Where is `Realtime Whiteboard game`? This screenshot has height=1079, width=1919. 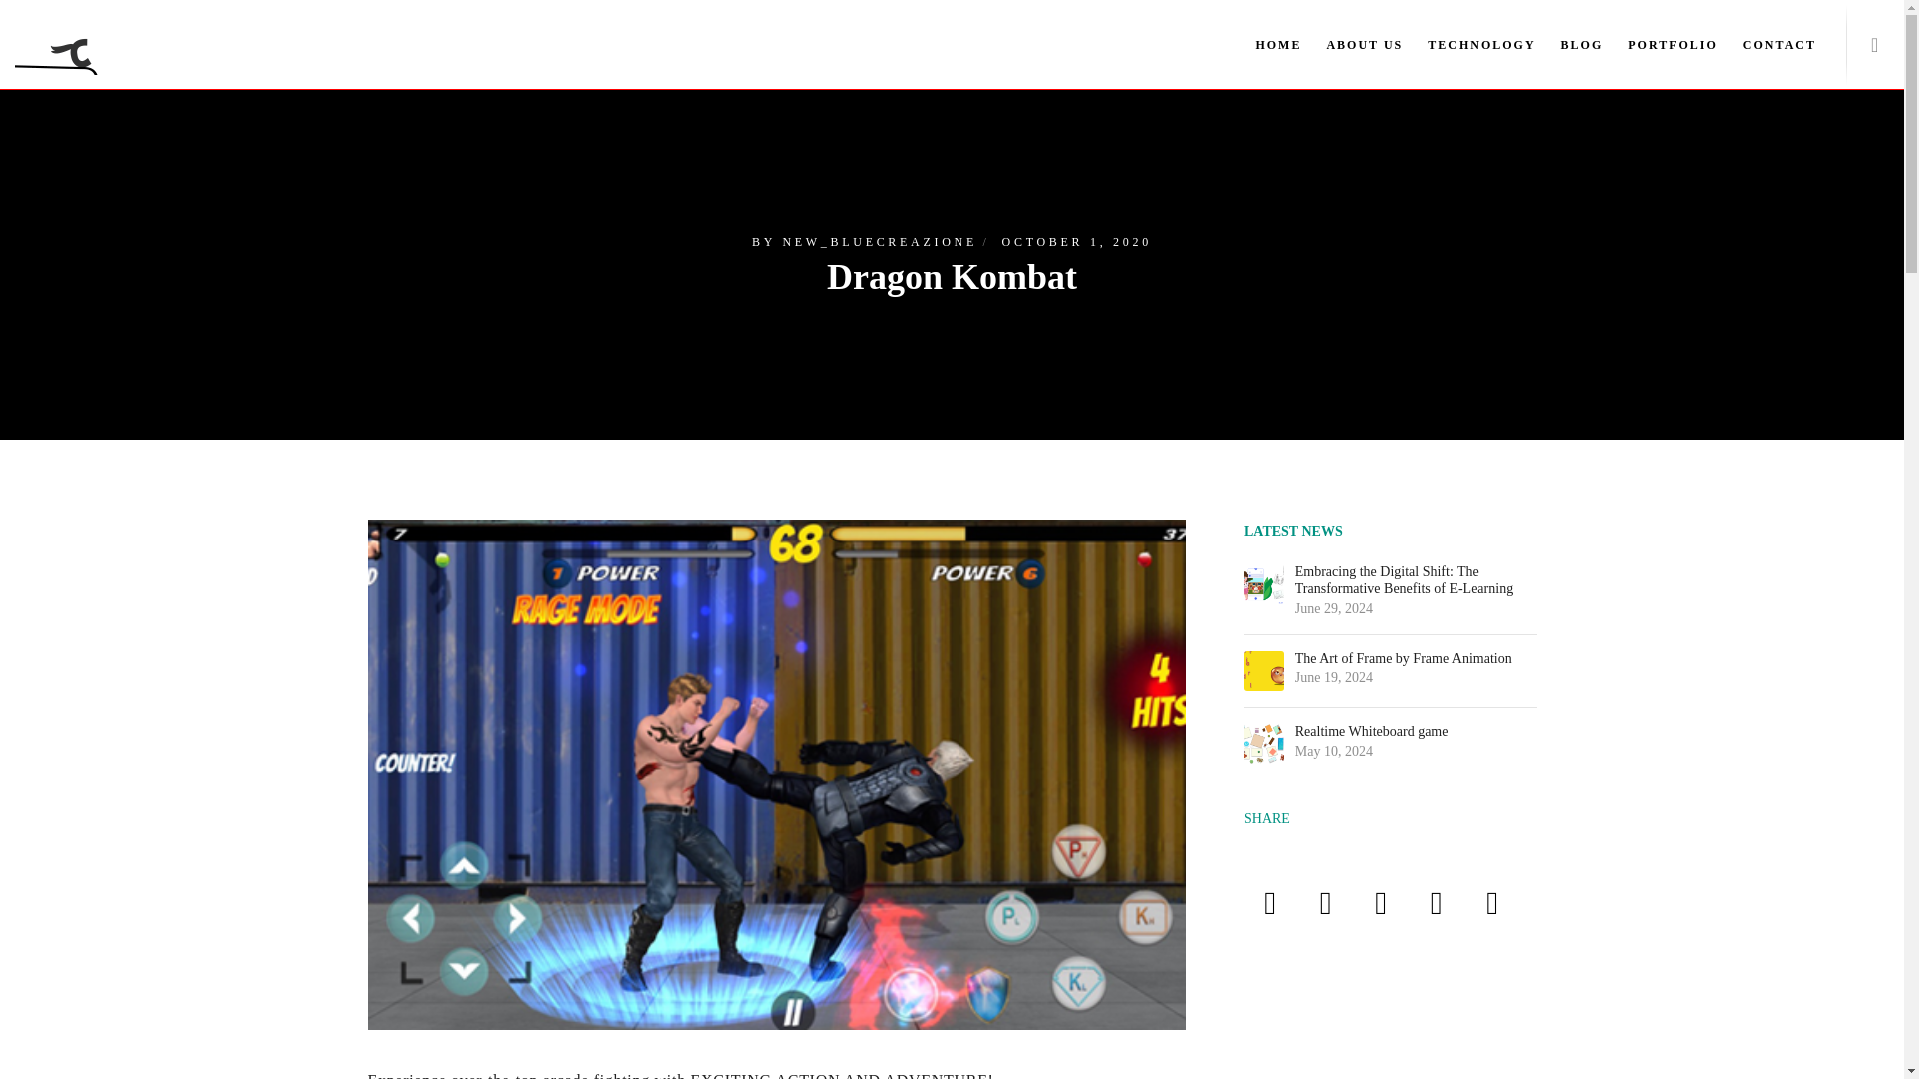
Realtime Whiteboard game is located at coordinates (1415, 731).